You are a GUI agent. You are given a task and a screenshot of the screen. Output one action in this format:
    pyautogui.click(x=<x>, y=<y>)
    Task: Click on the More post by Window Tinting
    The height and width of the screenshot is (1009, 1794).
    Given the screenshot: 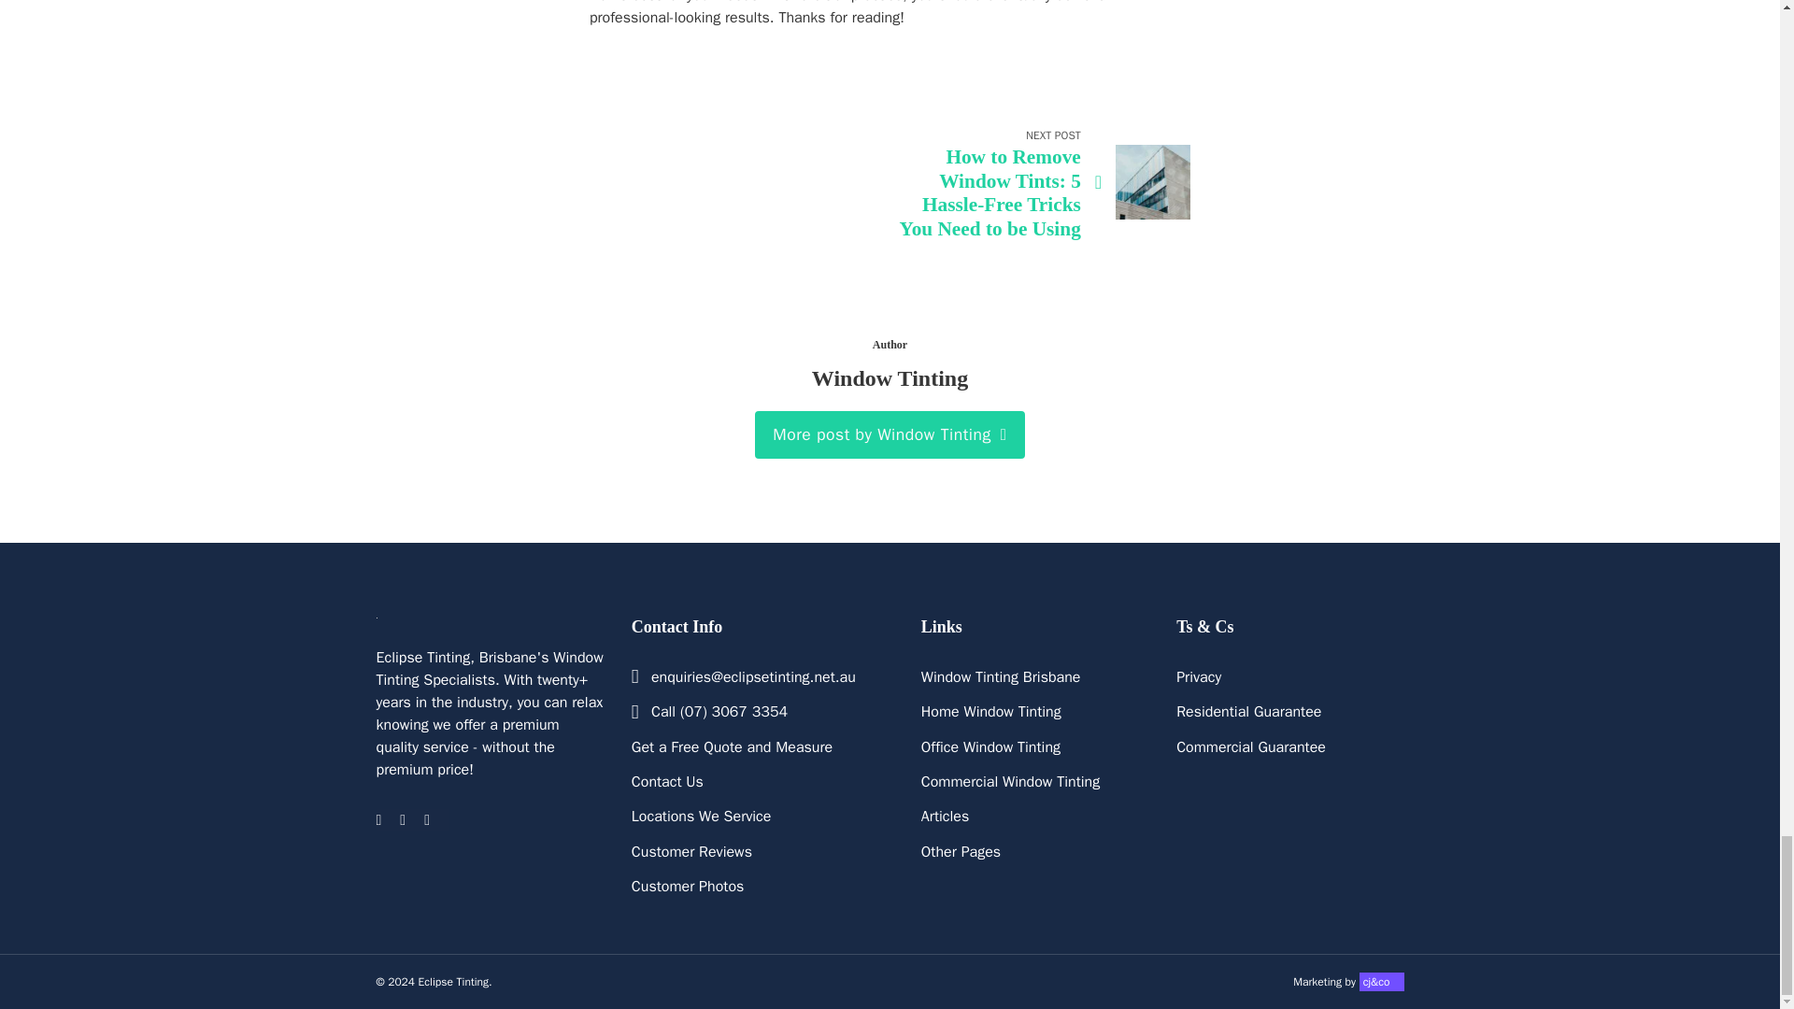 What is the action you would take?
    pyautogui.click(x=890, y=434)
    